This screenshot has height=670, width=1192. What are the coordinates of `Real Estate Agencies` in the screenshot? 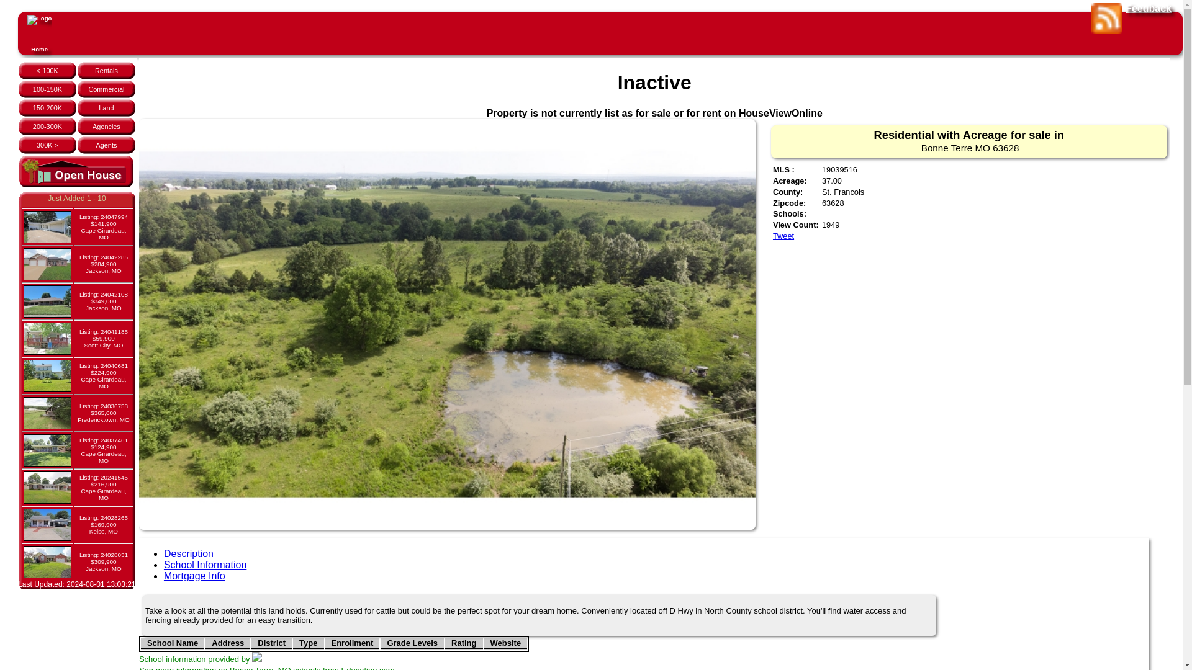 It's located at (106, 126).